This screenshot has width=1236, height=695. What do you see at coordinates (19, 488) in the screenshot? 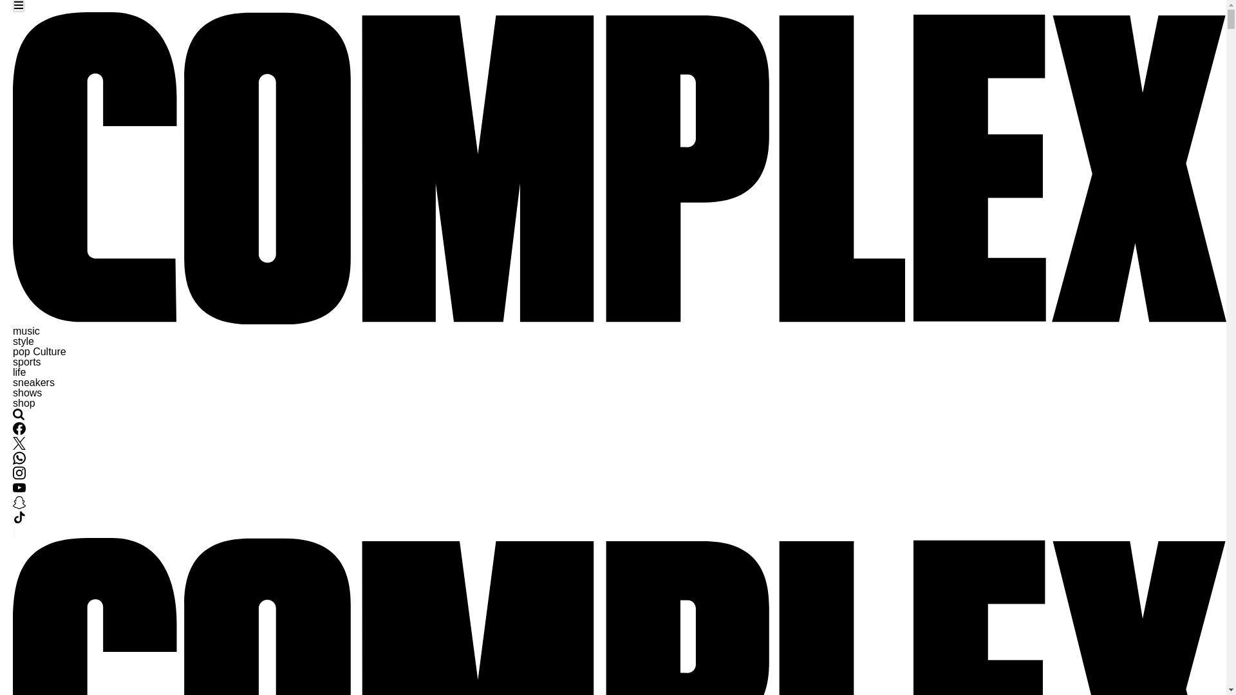
I see `Youtube Navigation Icon` at bounding box center [19, 488].